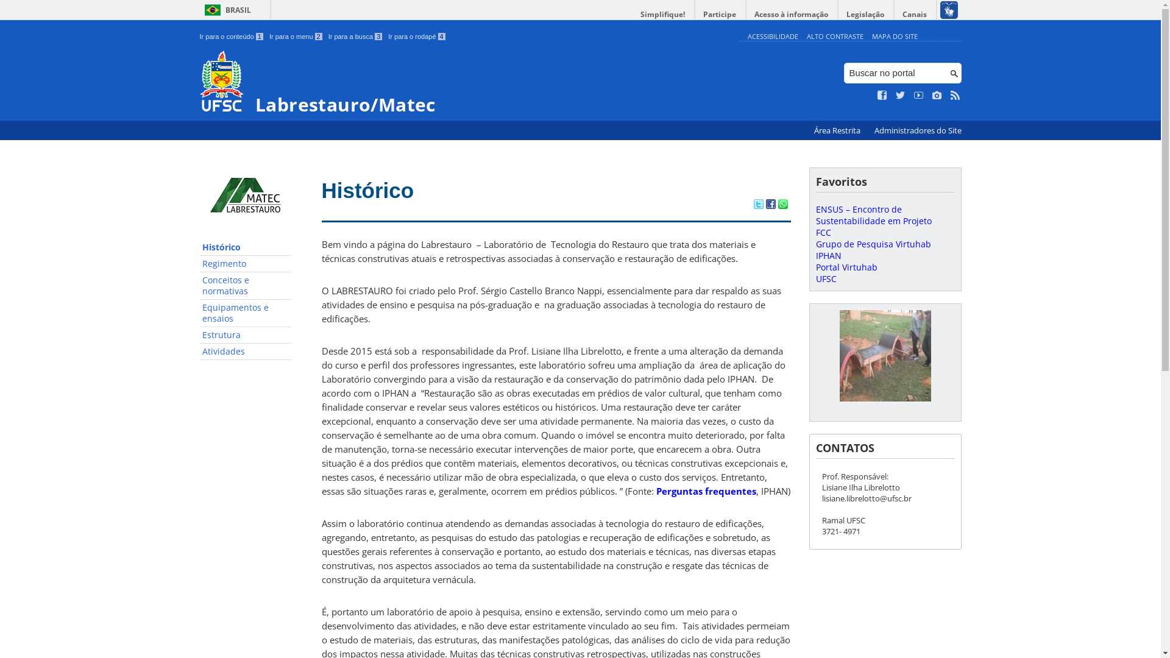  Describe the element at coordinates (246, 352) in the screenshot. I see `Atividades` at that location.